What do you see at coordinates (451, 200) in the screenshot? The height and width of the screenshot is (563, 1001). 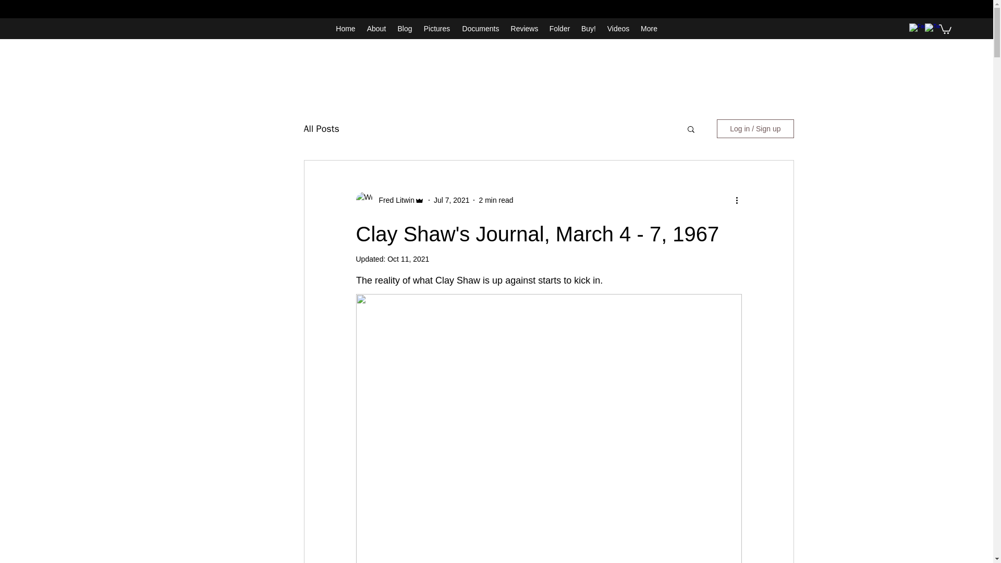 I see `Jul 7, 2021` at bounding box center [451, 200].